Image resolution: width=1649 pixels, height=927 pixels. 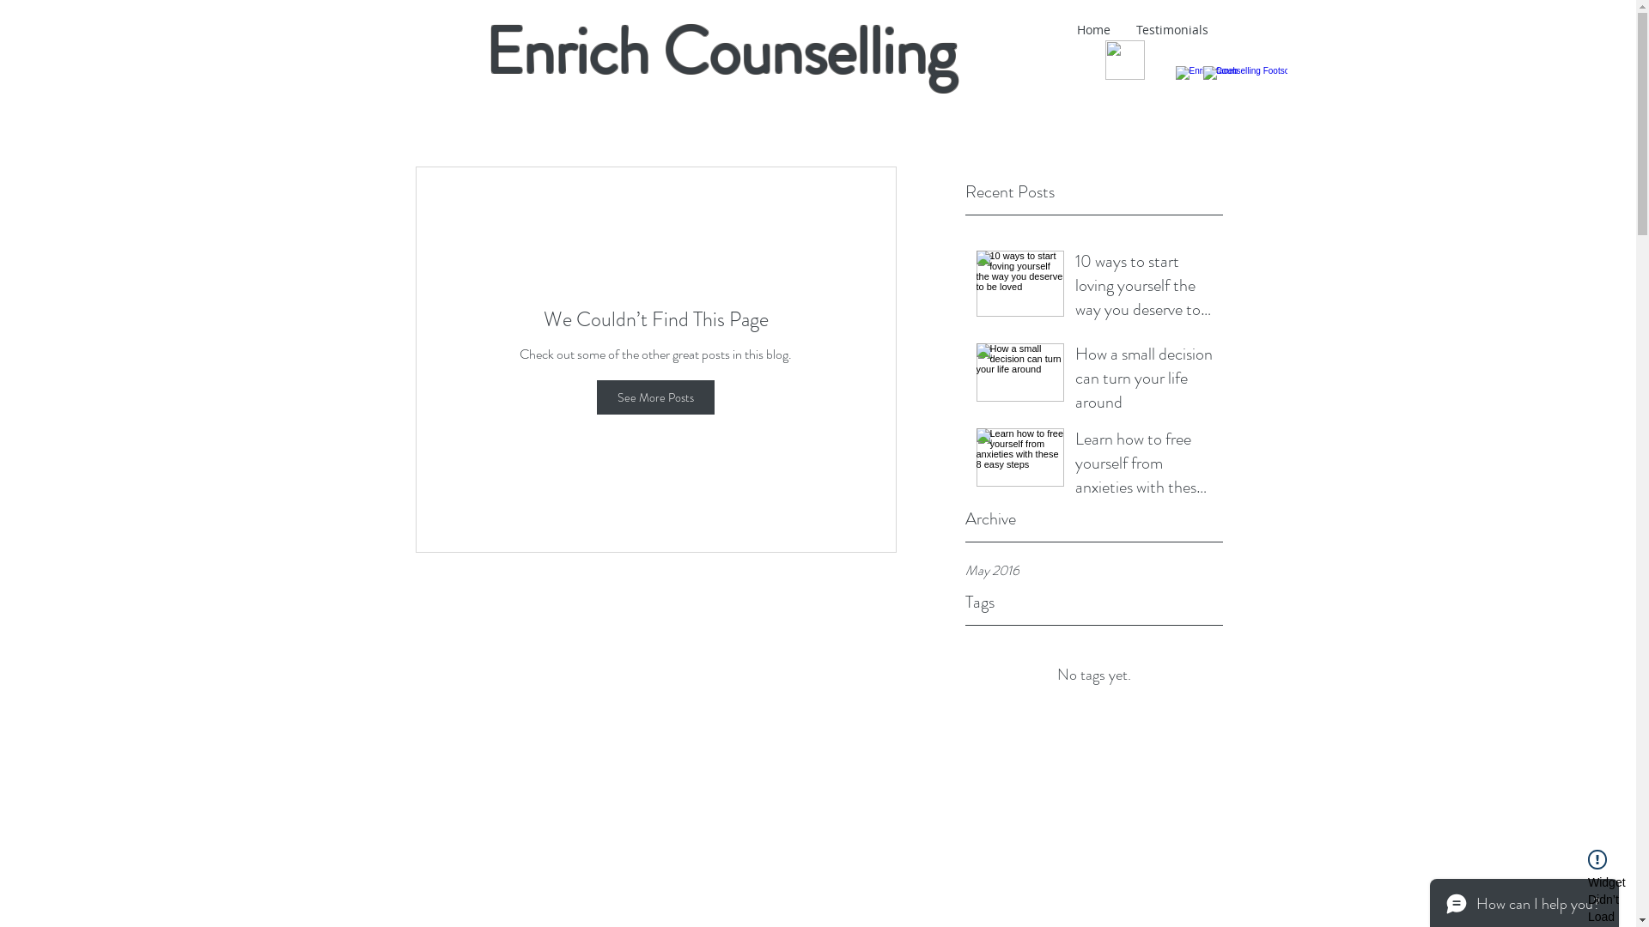 What do you see at coordinates (1172, 30) in the screenshot?
I see `Testimonials` at bounding box center [1172, 30].